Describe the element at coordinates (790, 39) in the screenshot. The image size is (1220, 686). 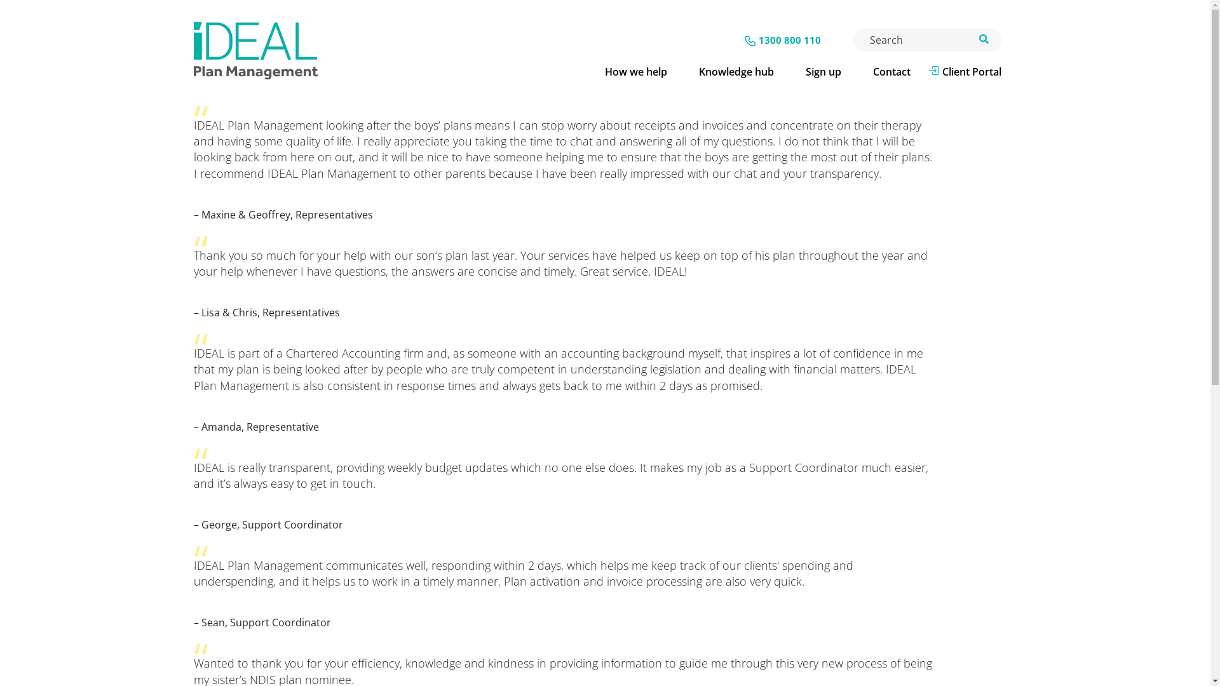
I see `1300 800 110` at that location.